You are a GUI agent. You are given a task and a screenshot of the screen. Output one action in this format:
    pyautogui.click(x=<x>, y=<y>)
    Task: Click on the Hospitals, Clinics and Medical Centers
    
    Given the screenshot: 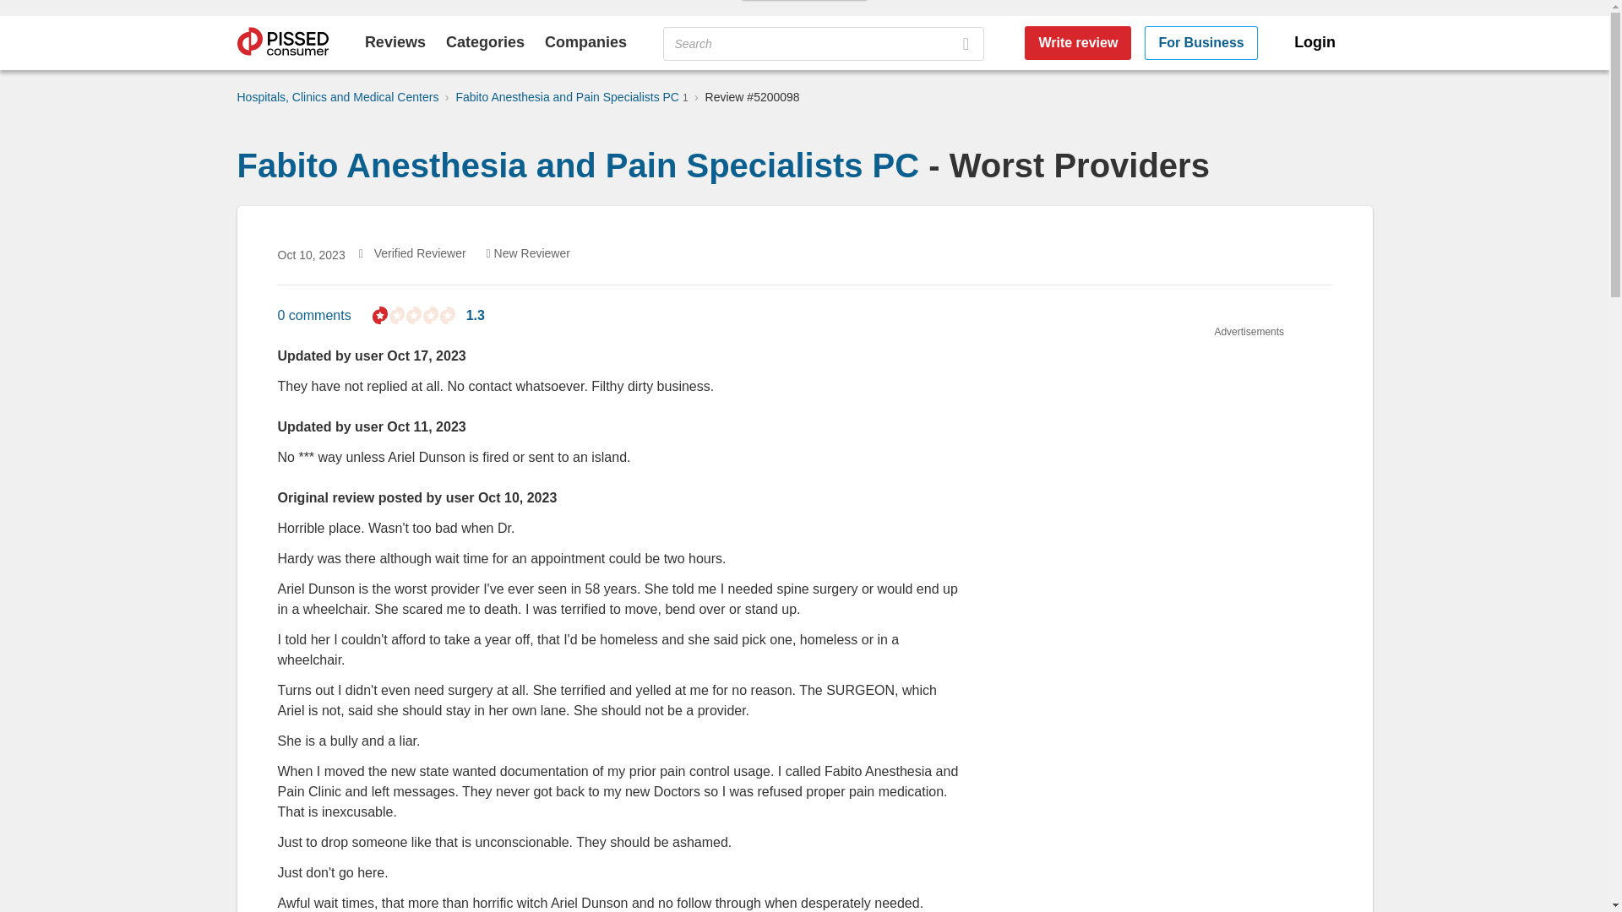 What is the action you would take?
    pyautogui.click(x=337, y=96)
    